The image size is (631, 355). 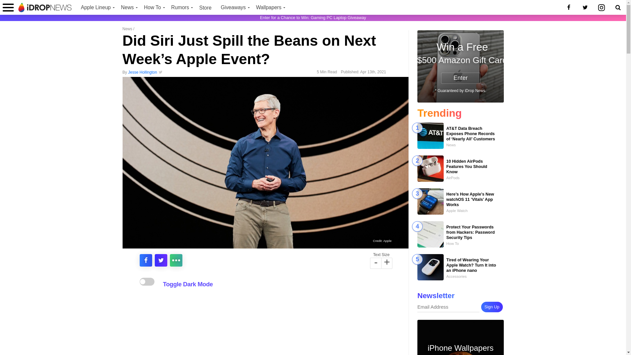 I want to click on tweet this article, so click(x=161, y=260).